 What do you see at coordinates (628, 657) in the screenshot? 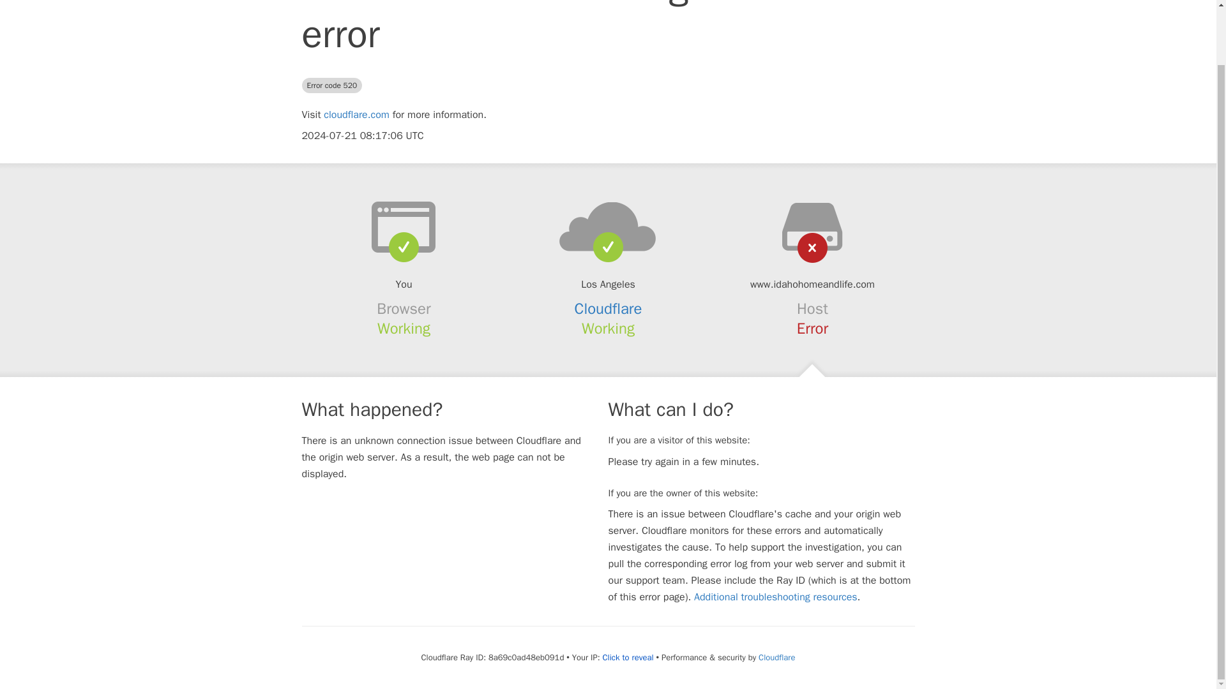
I see `Click to reveal` at bounding box center [628, 657].